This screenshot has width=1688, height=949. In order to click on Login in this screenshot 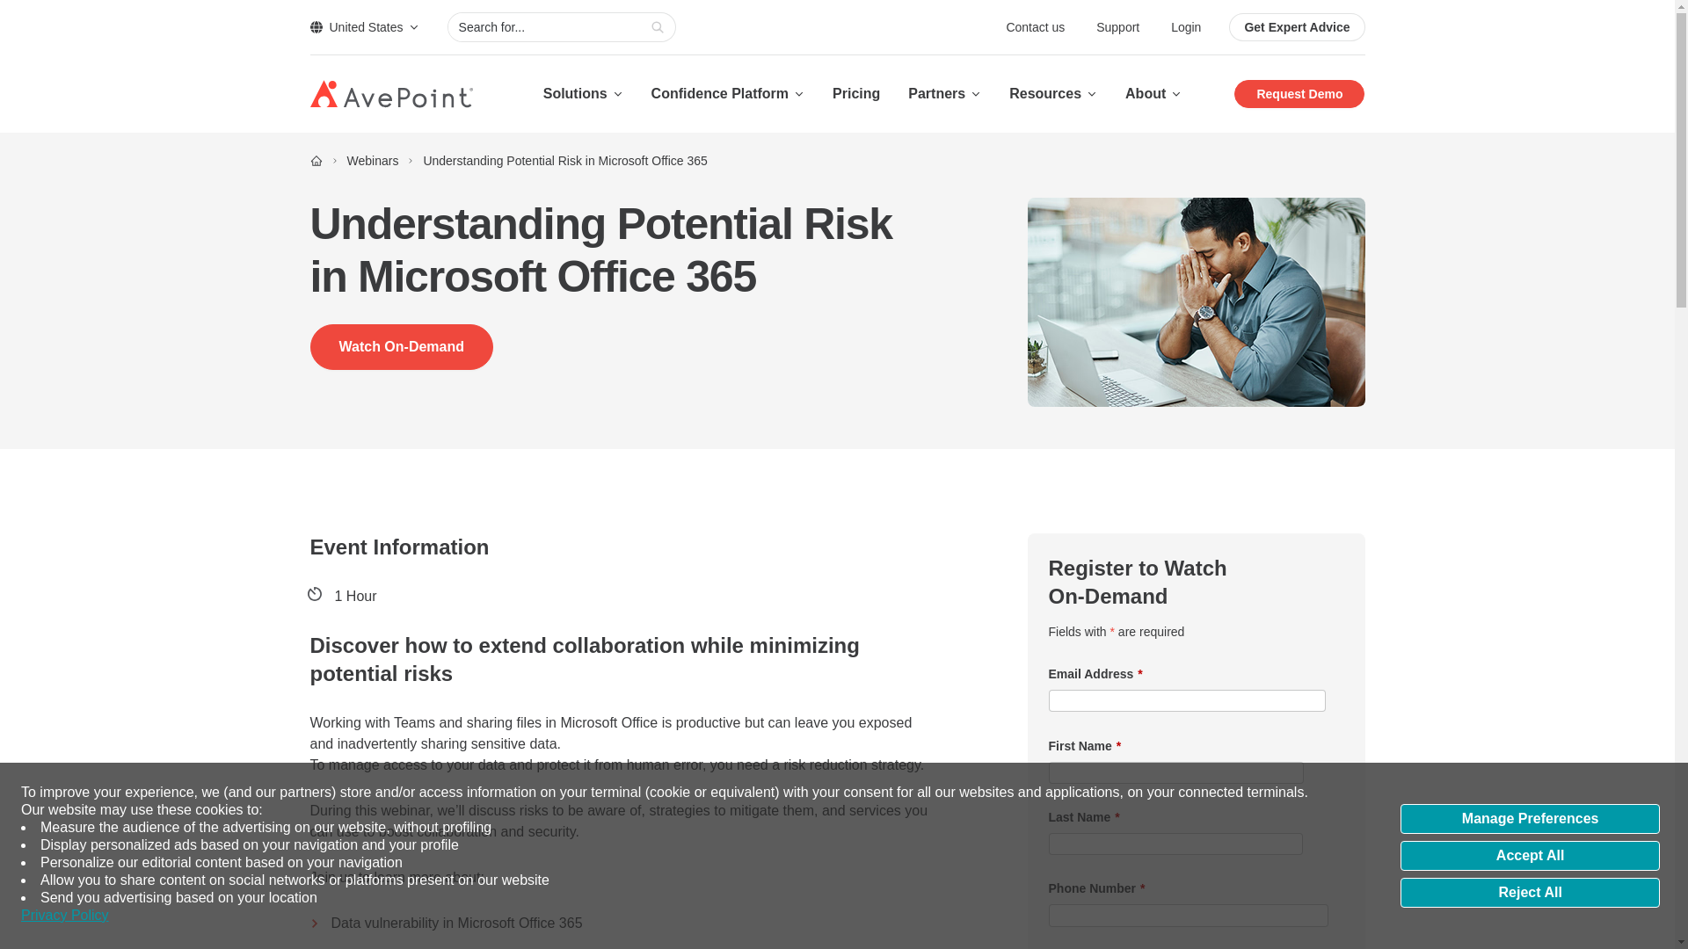, I will do `click(1185, 26)`.